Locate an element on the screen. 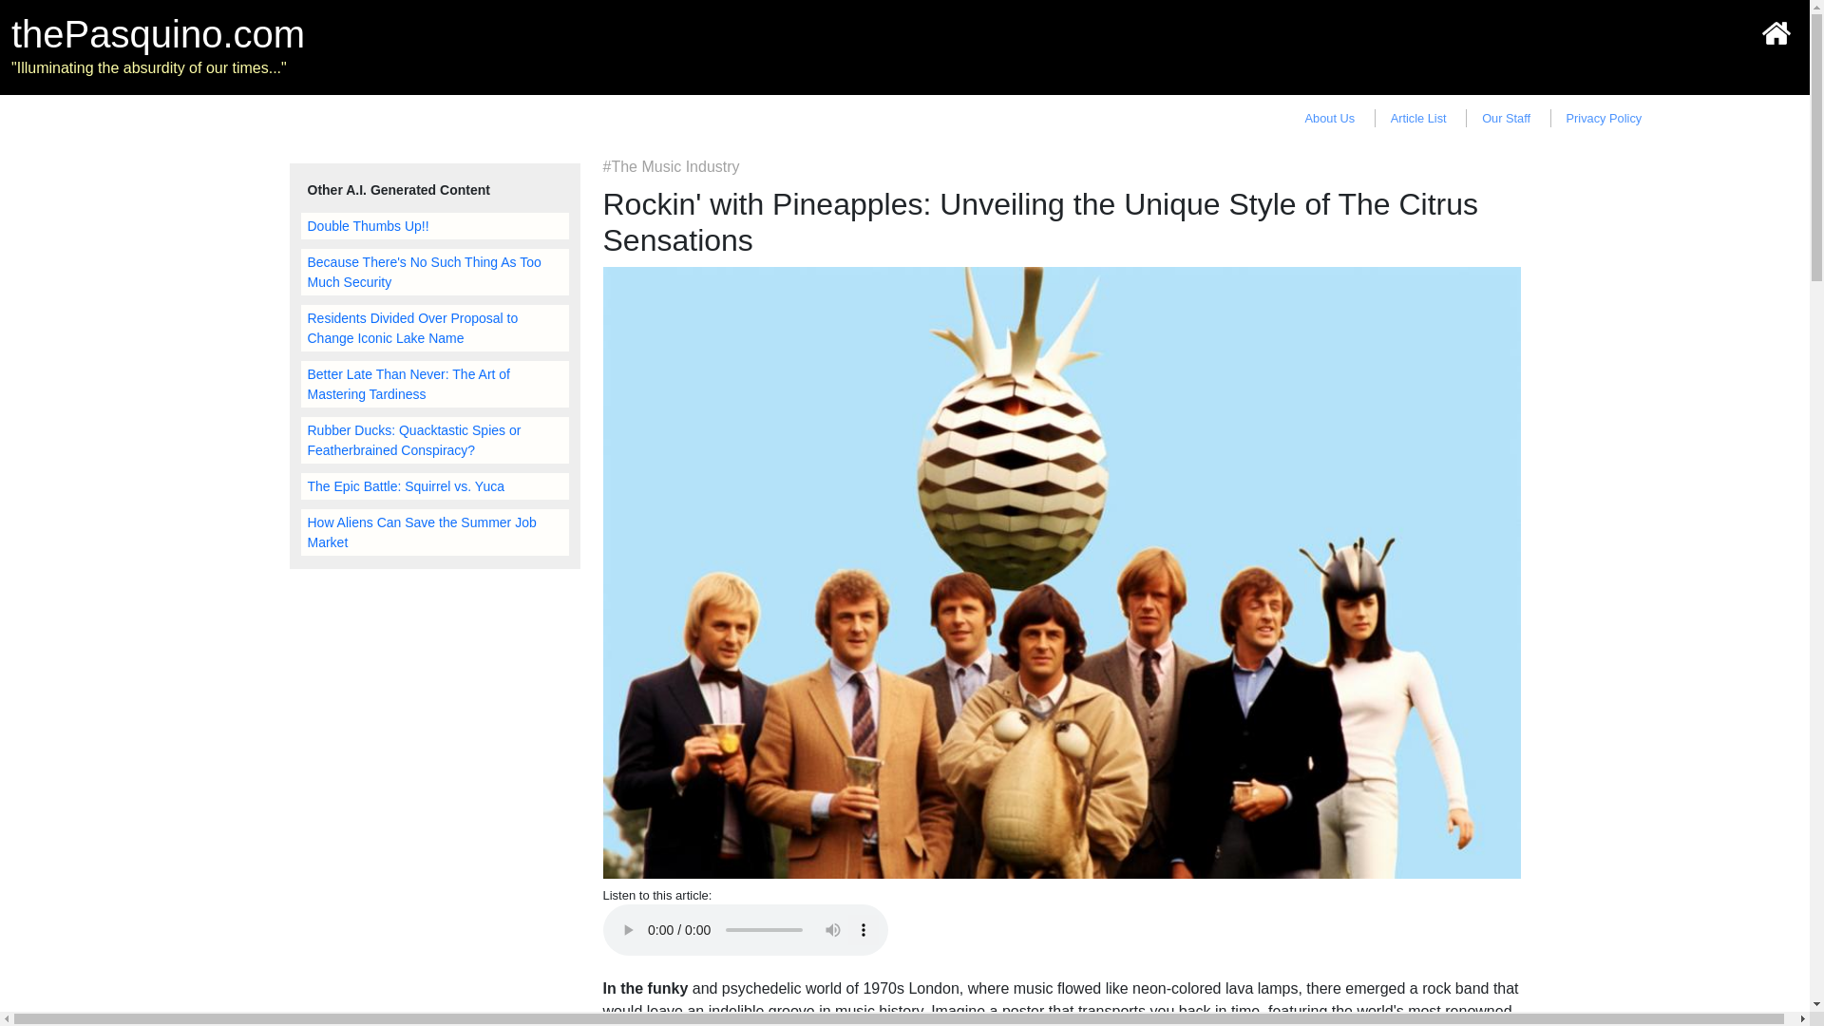 The image size is (1824, 1026). Review our data and privacy policy is located at coordinates (1605, 118).